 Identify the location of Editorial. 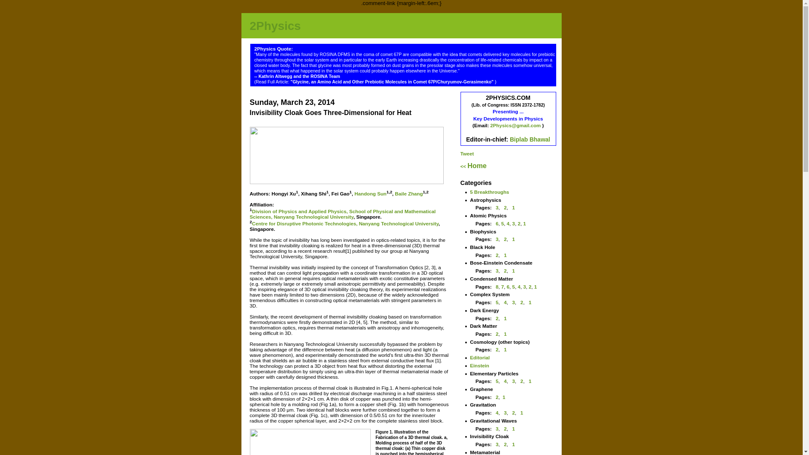
(480, 357).